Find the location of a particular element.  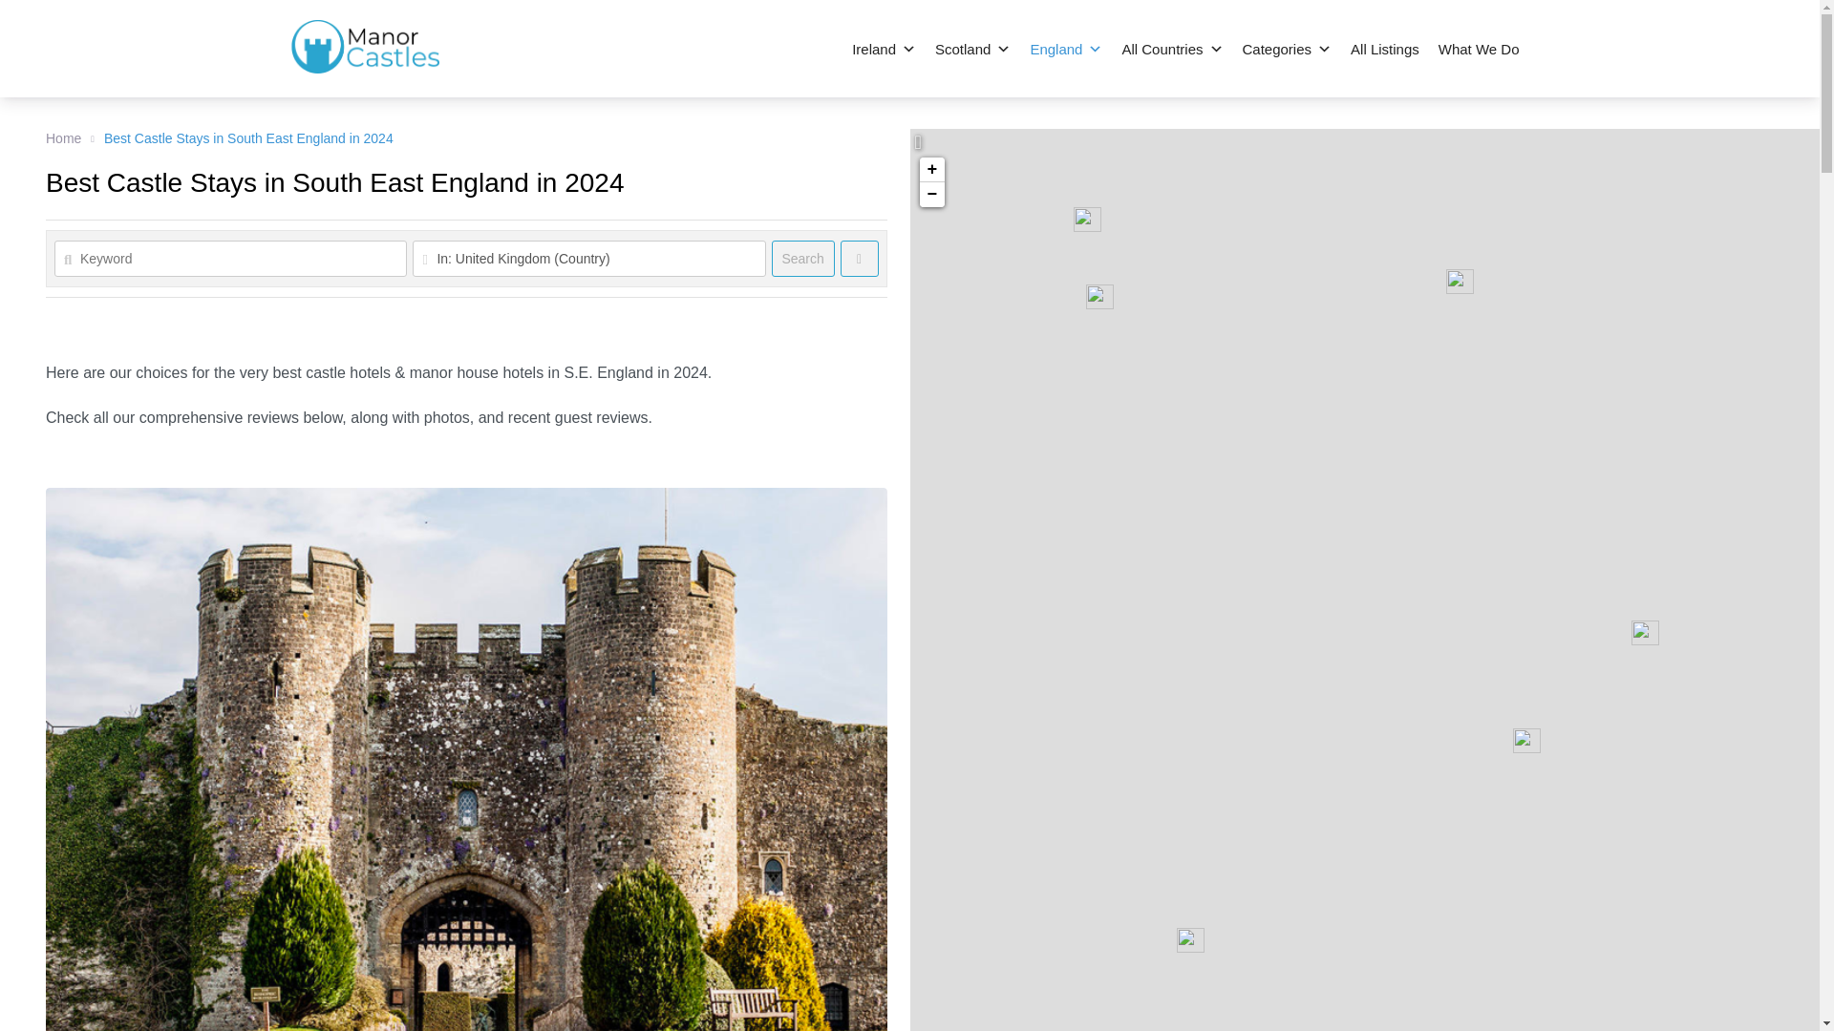

All Listings is located at coordinates (1384, 50).